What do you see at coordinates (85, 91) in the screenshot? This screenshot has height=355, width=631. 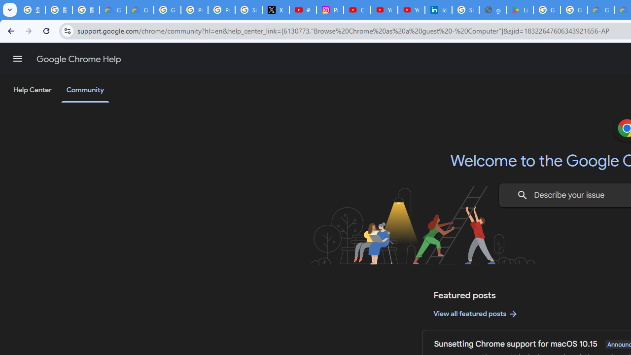 I see `Community` at bounding box center [85, 91].